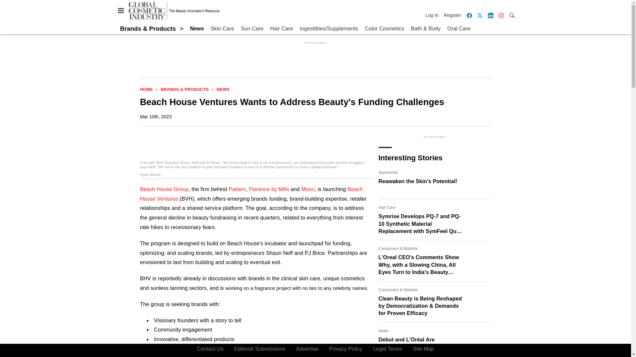 The width and height of the screenshot is (636, 357). I want to click on Instagram icon, so click(501, 15).